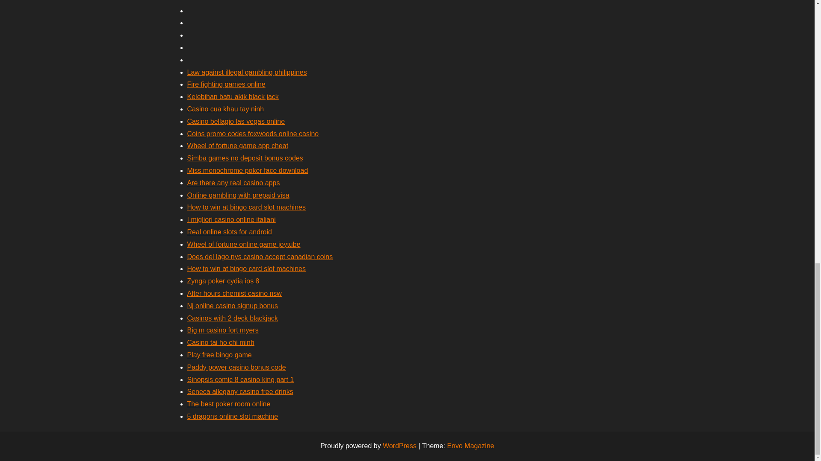  I want to click on Real online slots for android, so click(229, 231).